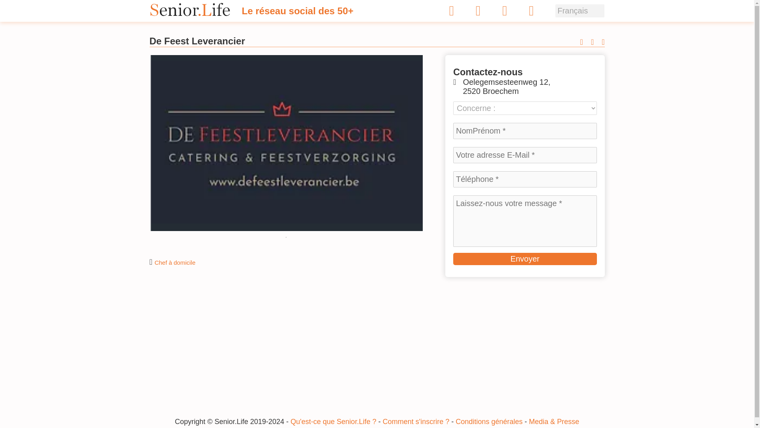  I want to click on Agenda, so click(531, 13).